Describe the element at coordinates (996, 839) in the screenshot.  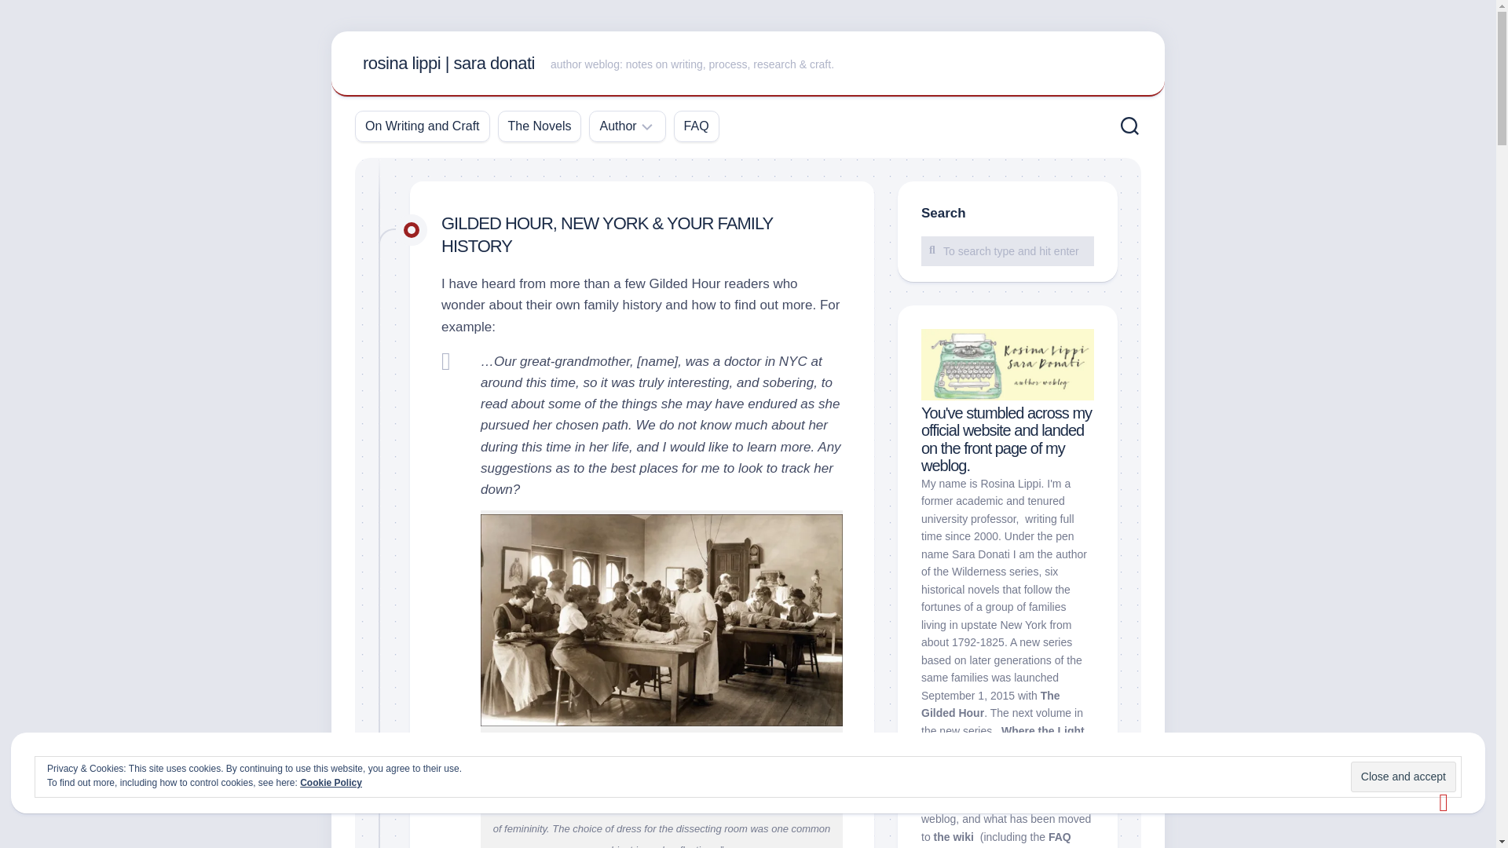
I see `FAQ page` at that location.